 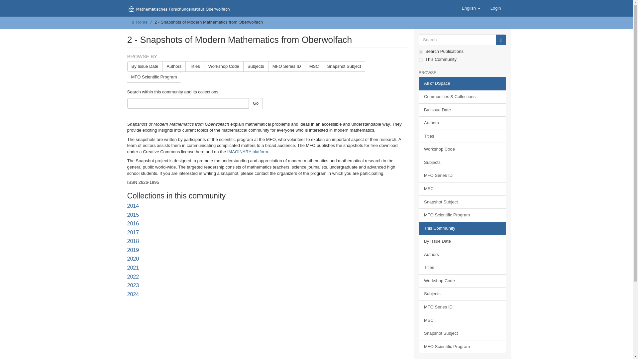 I want to click on Home, so click(x=142, y=22).